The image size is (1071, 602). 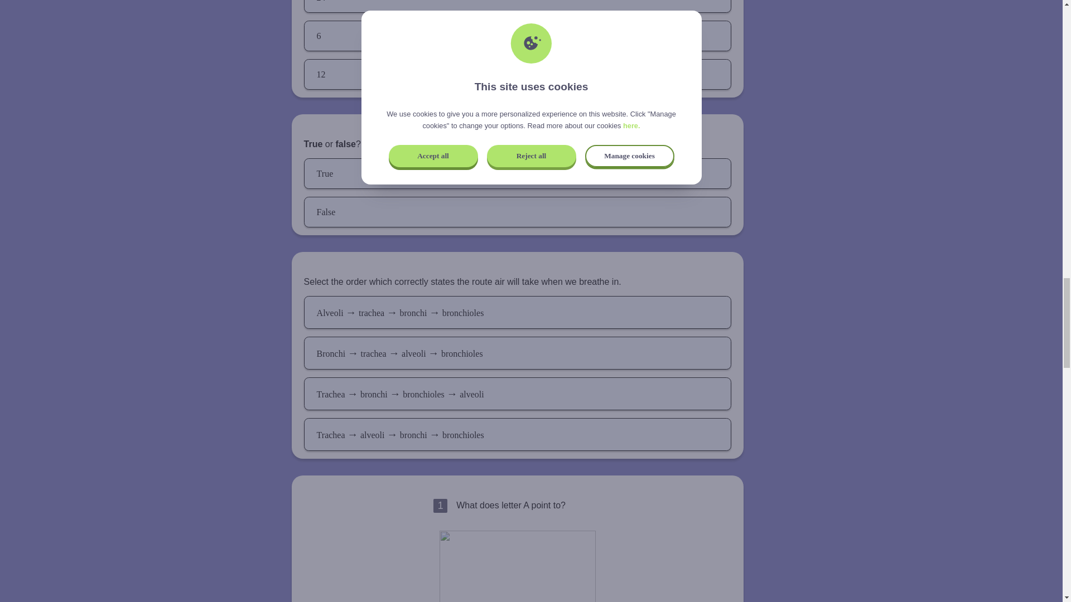 I want to click on 6, so click(x=518, y=36).